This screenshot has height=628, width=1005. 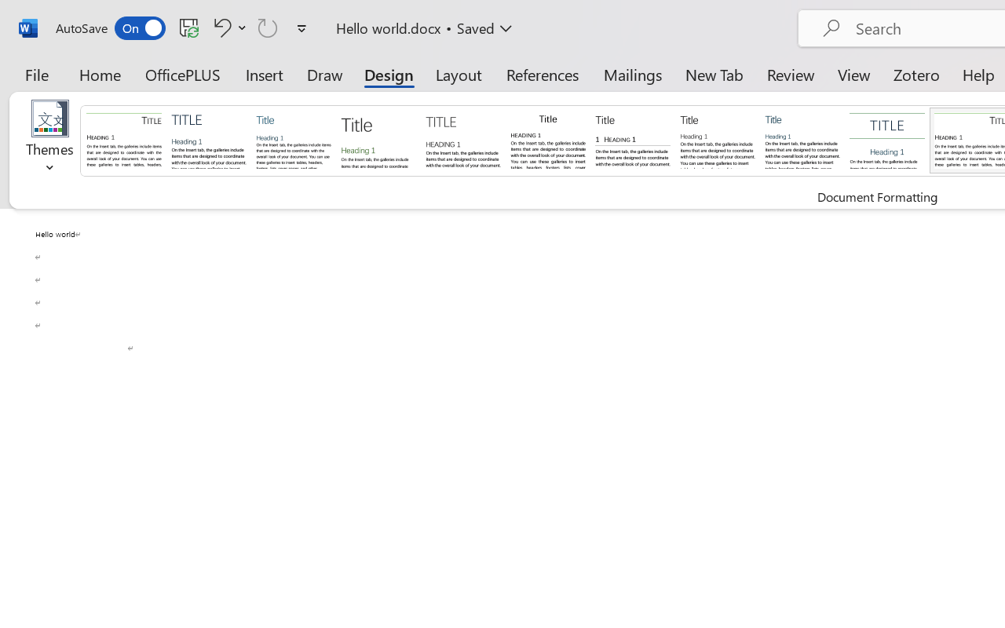 I want to click on Centered, so click(x=887, y=140).